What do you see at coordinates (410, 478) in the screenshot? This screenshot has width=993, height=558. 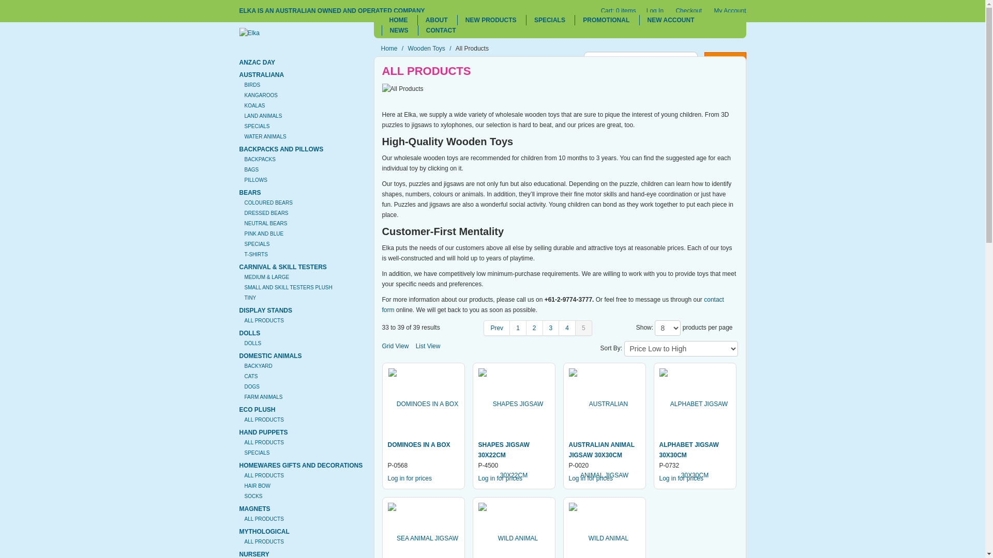 I see `Log in for prices` at bounding box center [410, 478].